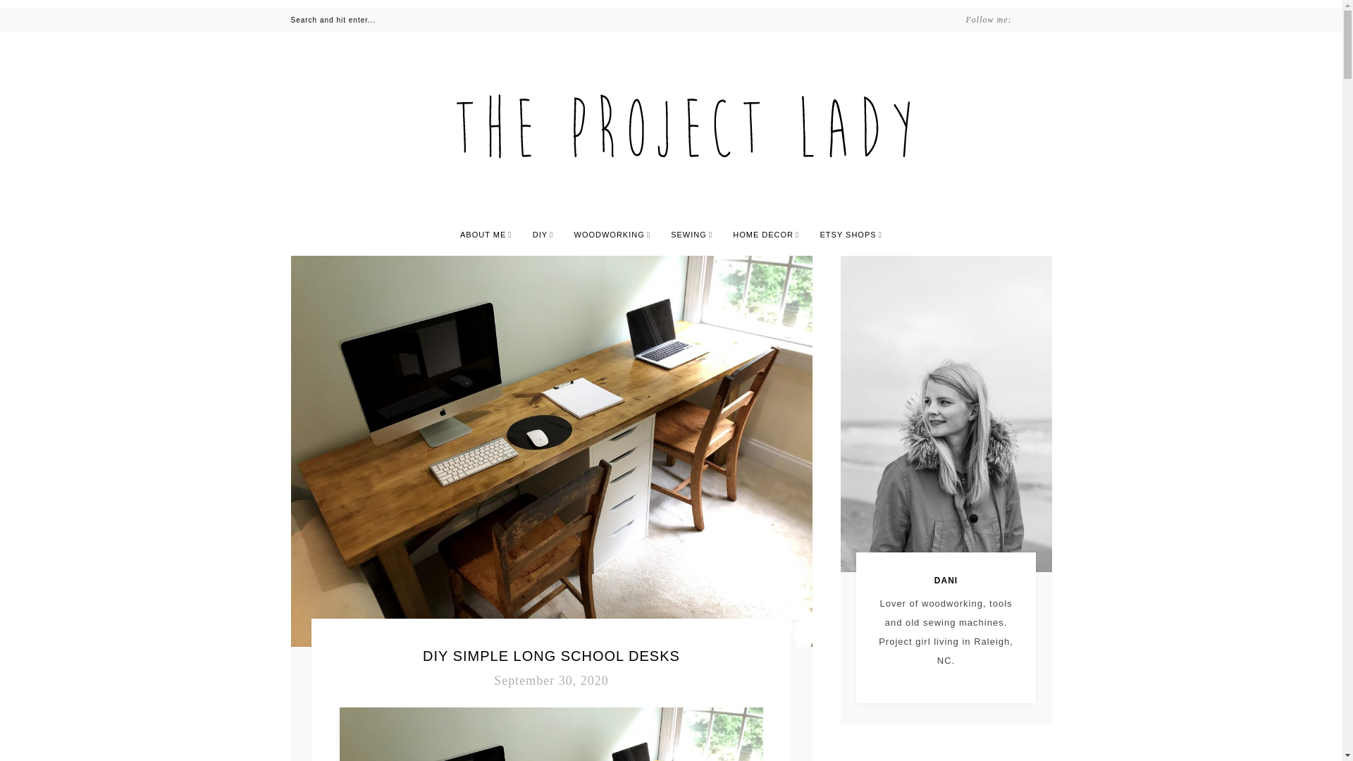  I want to click on ABOUT ME, so click(486, 235).